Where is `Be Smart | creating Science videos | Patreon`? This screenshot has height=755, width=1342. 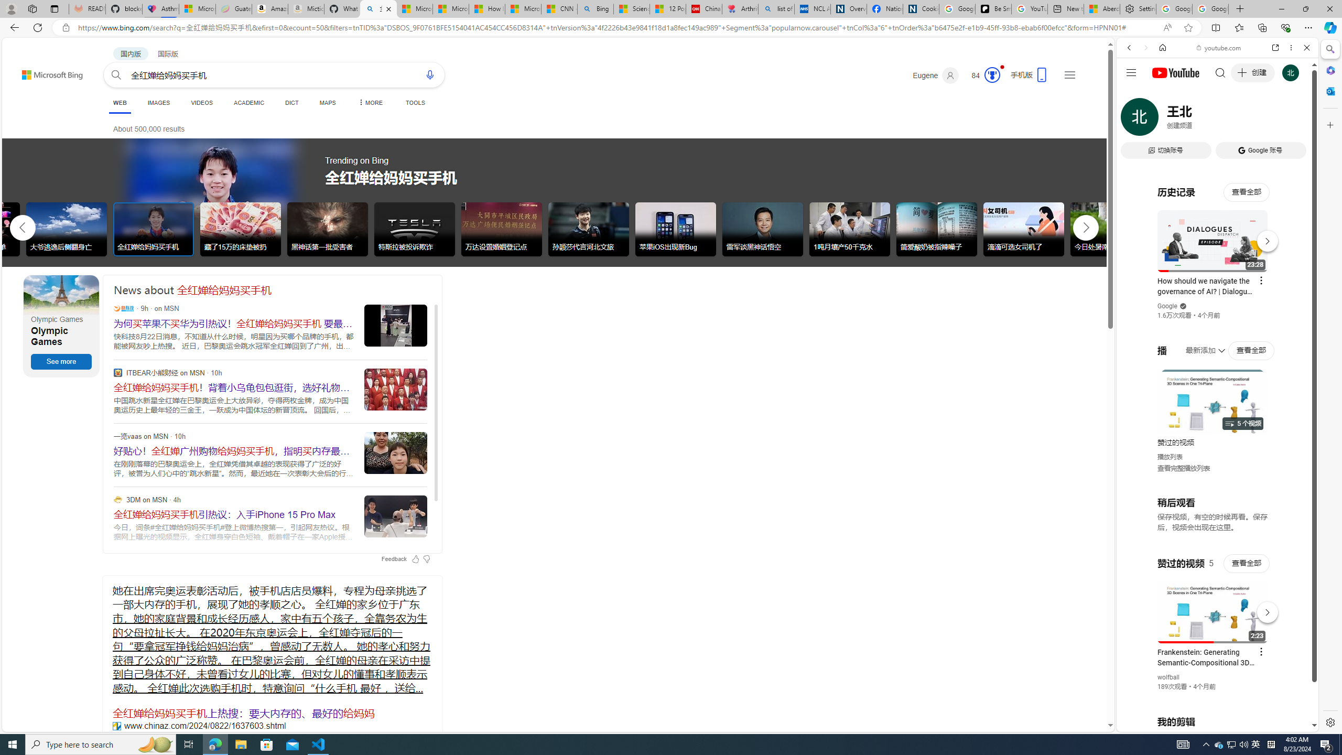
Be Smart | creating Science videos | Patreon is located at coordinates (993, 9).